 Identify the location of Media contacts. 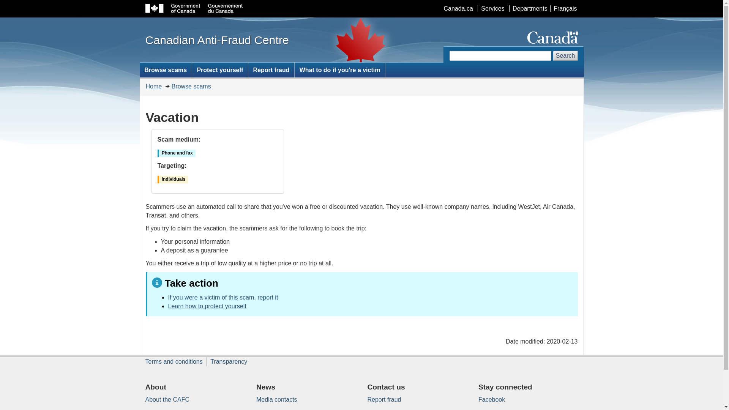
(277, 399).